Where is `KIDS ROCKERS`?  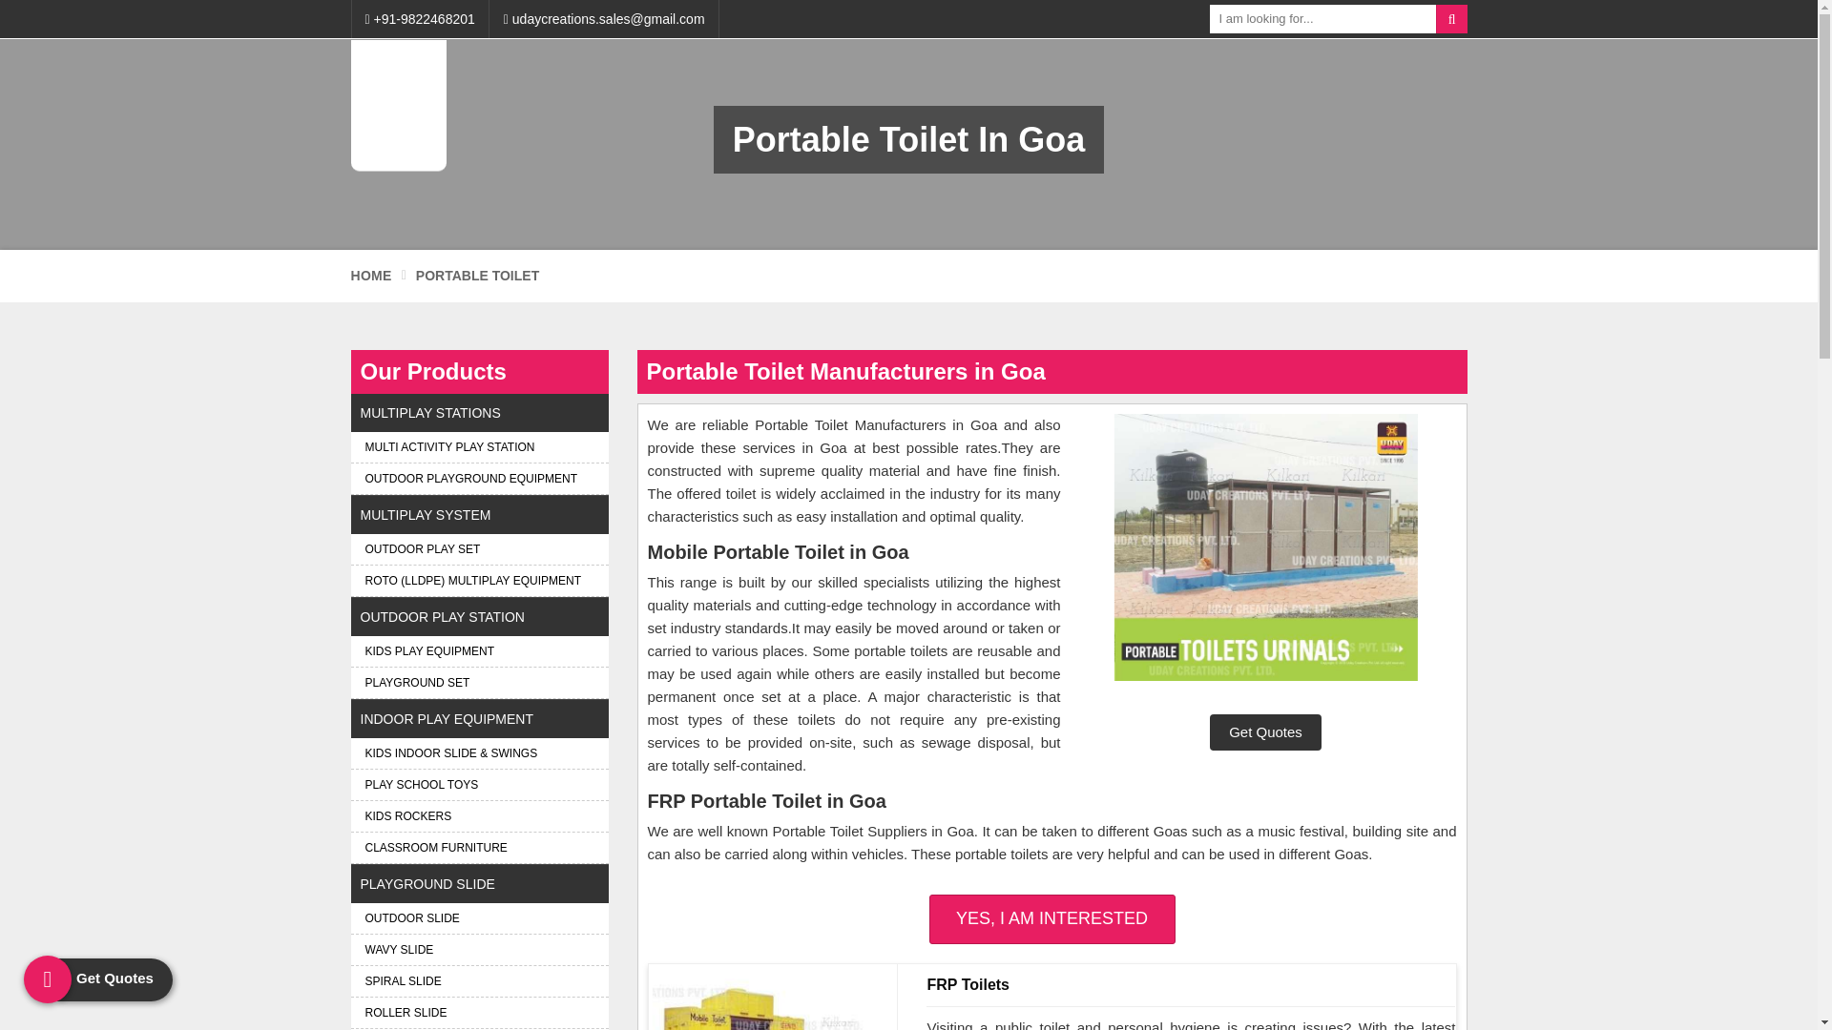 KIDS ROCKERS is located at coordinates (479, 816).